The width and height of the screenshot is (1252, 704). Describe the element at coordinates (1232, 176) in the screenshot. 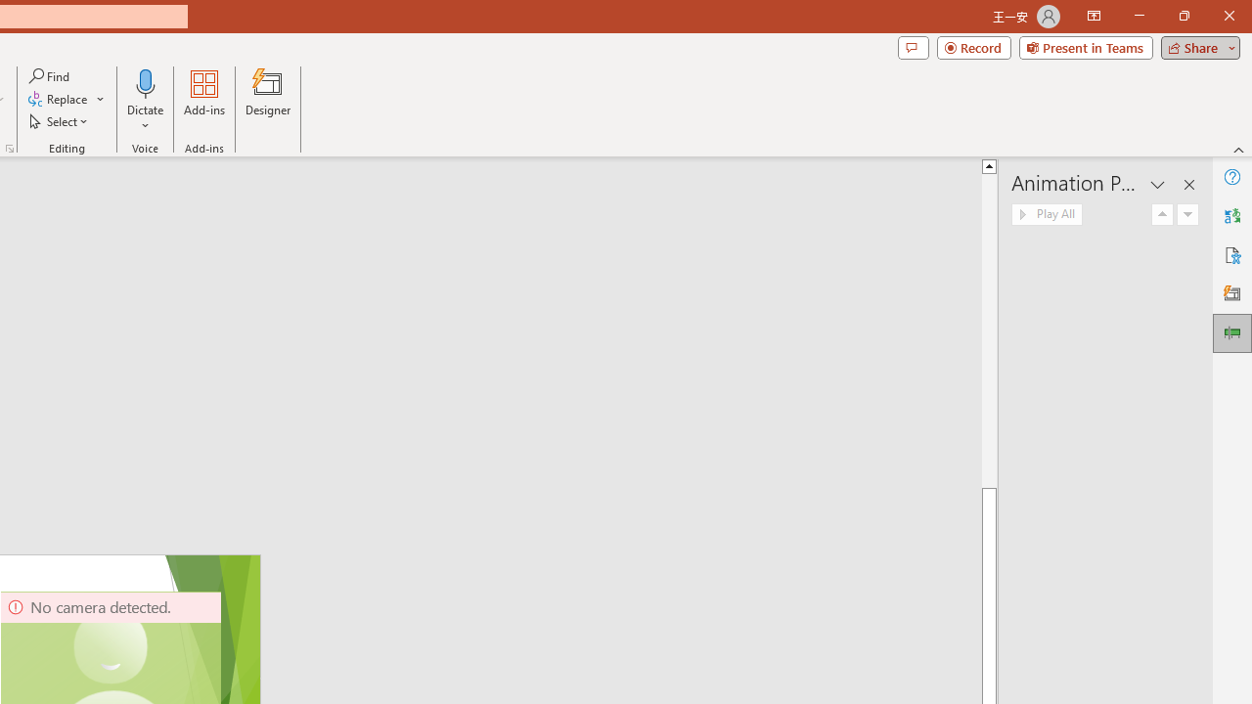

I see `Help` at that location.